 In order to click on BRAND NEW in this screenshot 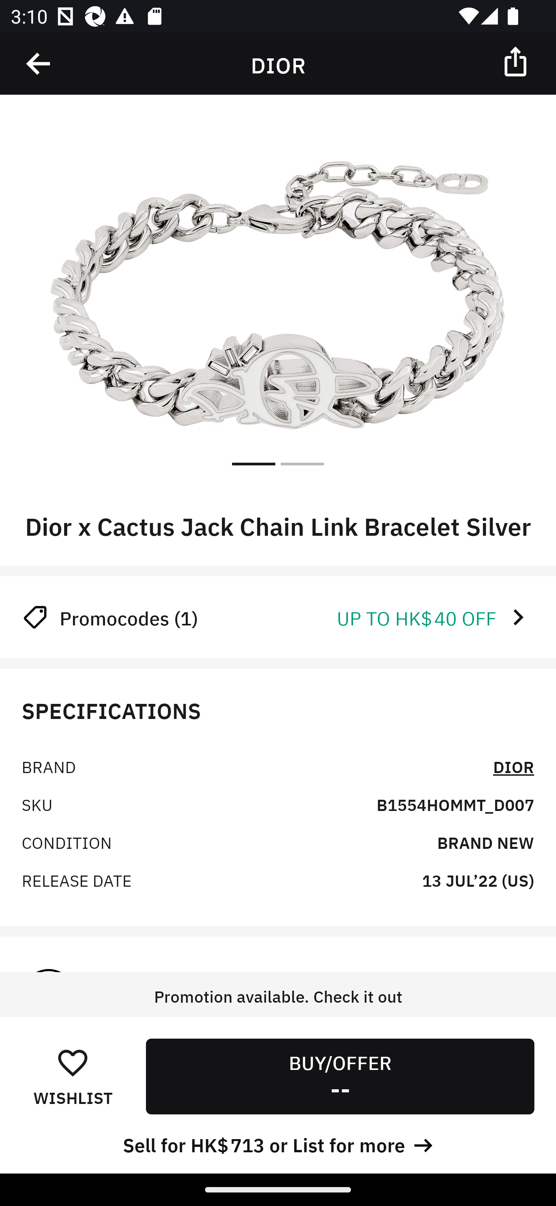, I will do `click(485, 842)`.